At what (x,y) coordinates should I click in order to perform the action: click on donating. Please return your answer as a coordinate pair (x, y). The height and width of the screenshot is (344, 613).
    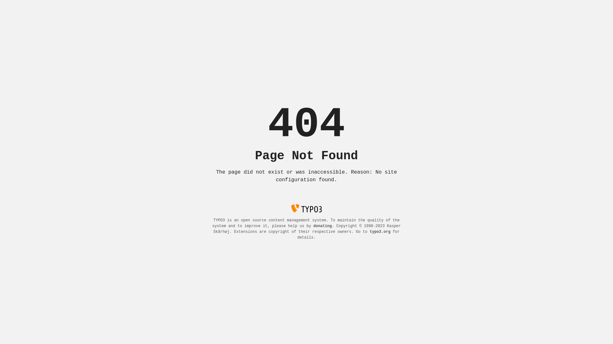
    Looking at the image, I should click on (323, 226).